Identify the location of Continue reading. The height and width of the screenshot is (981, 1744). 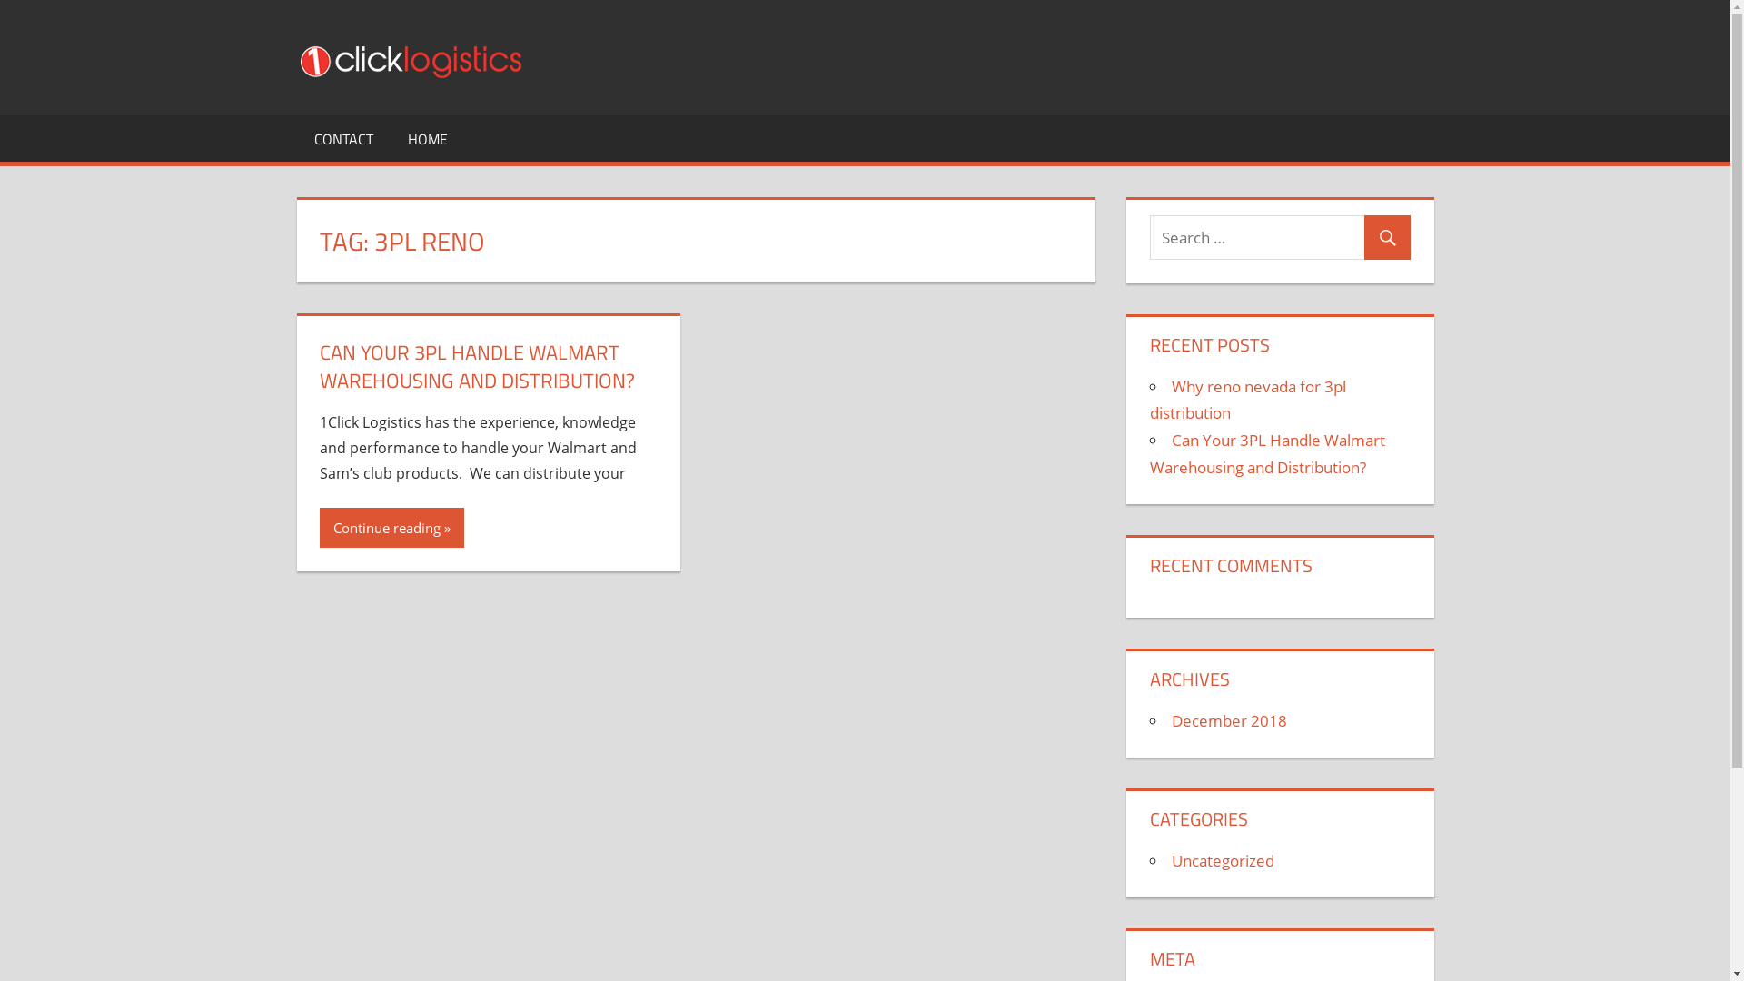
(392, 528).